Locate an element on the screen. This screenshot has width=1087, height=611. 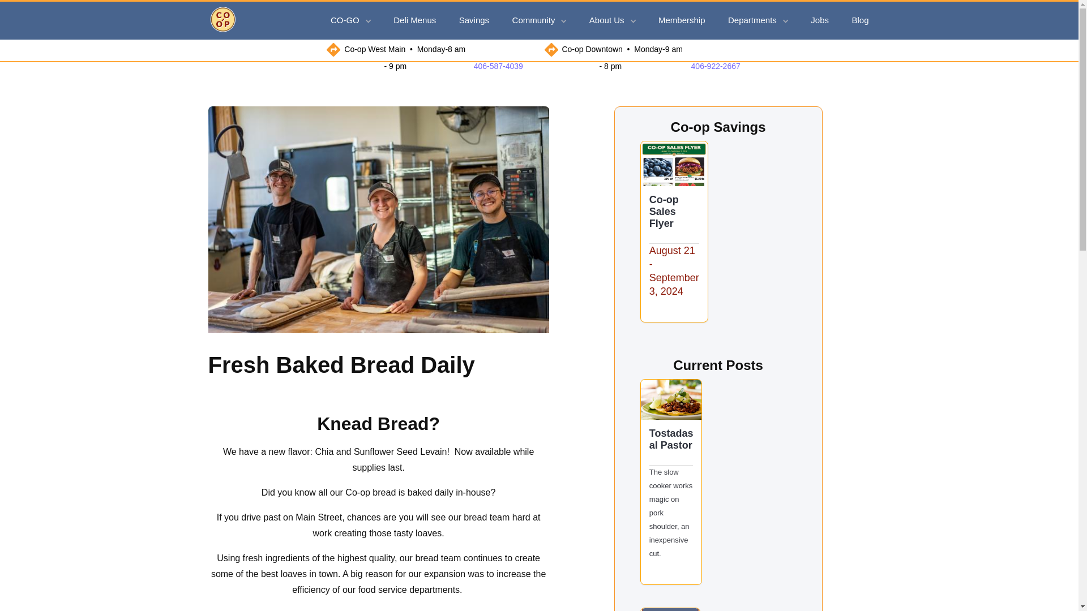
Deli Menus is located at coordinates (416, 20).